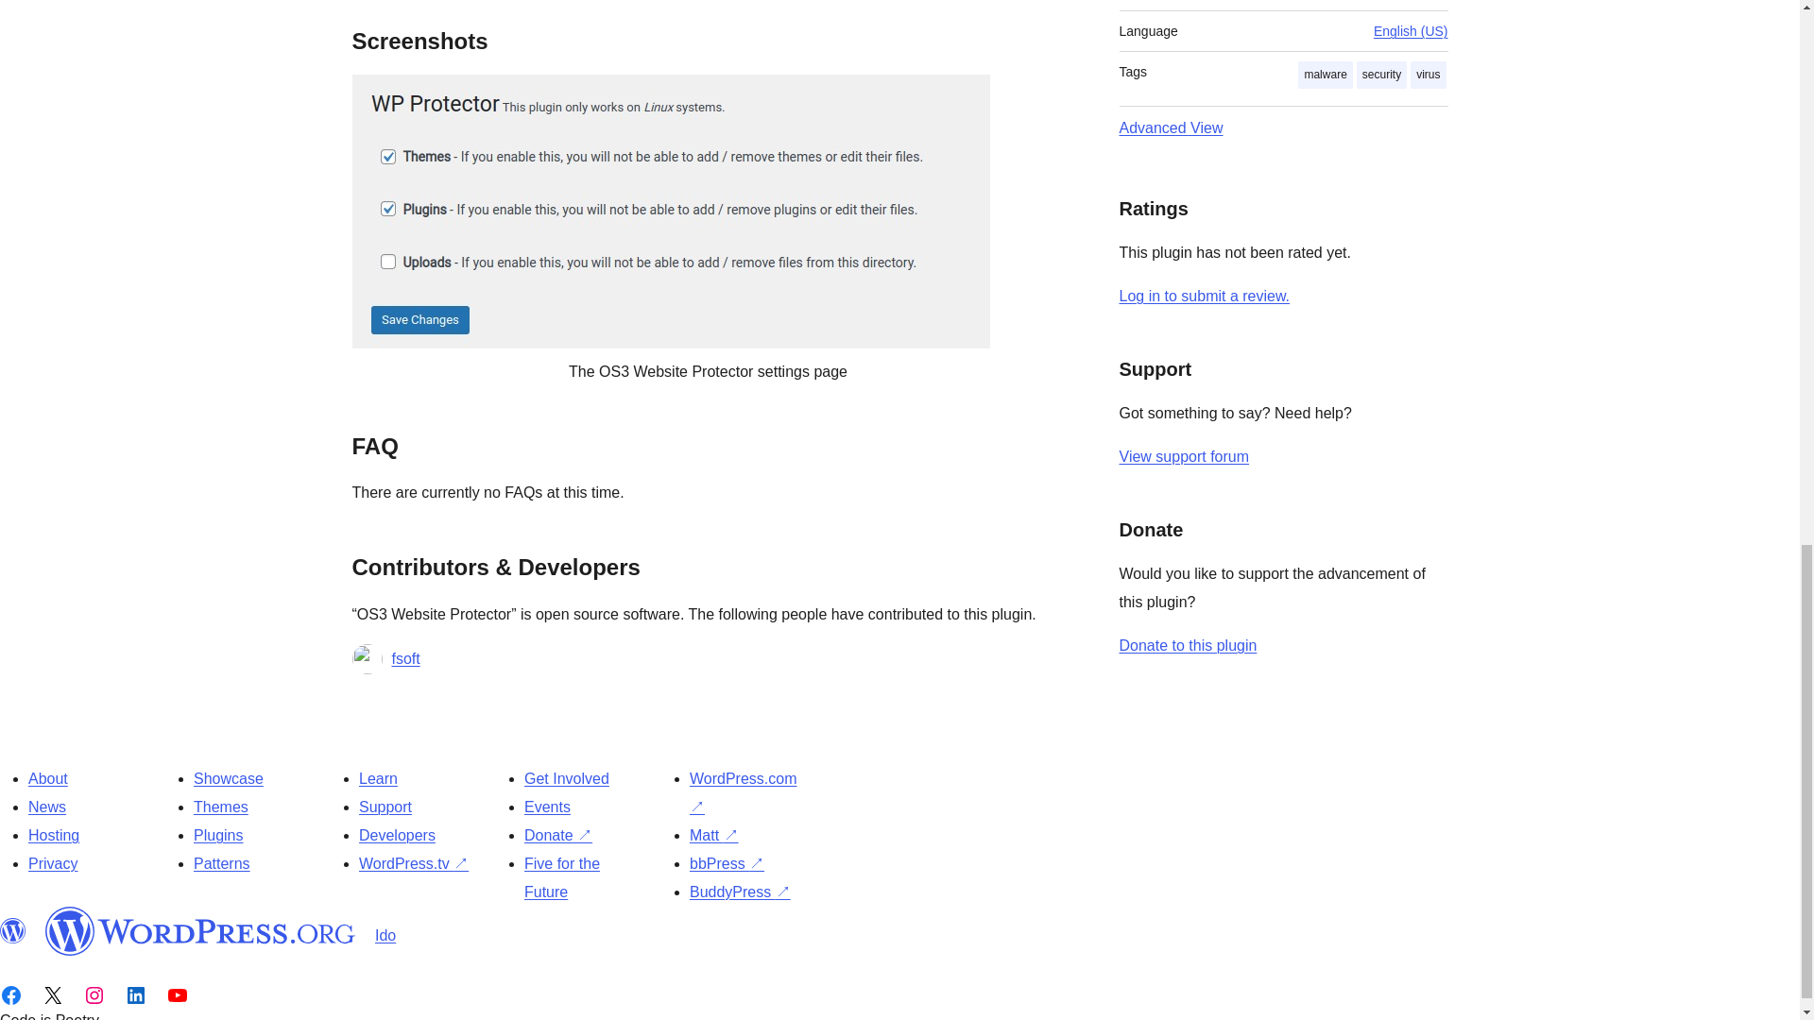 Image resolution: width=1814 pixels, height=1020 pixels. What do you see at coordinates (1204, 295) in the screenshot?
I see `Log in to WordPress.org` at bounding box center [1204, 295].